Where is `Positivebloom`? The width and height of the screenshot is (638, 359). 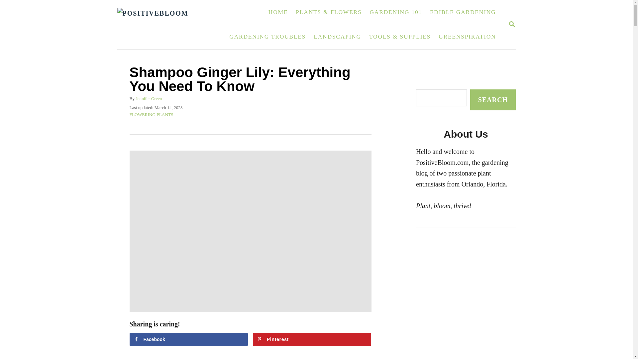 Positivebloom is located at coordinates (337, 37).